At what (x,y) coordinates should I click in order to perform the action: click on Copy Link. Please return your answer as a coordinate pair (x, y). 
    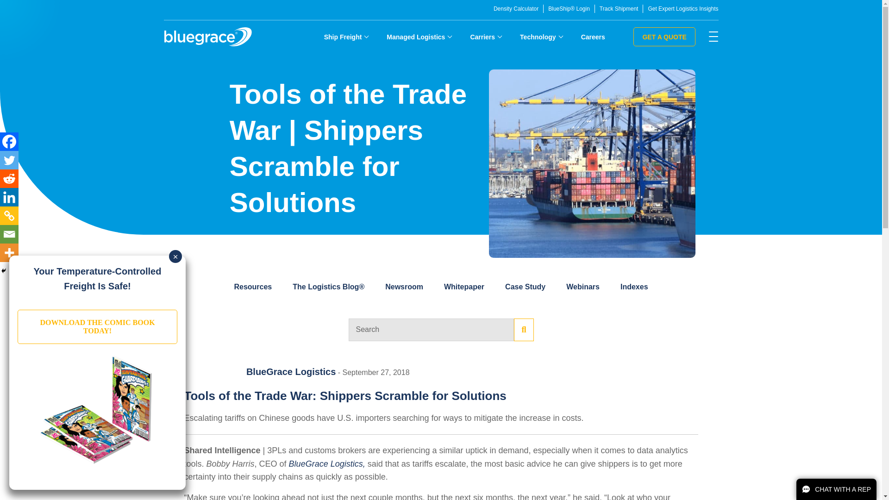
    Looking at the image, I should click on (9, 216).